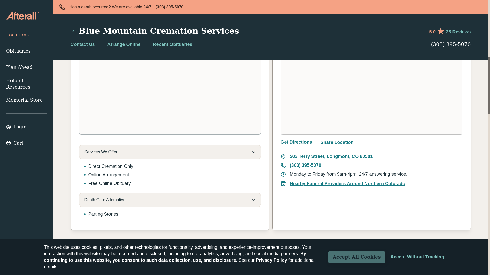 Image resolution: width=490 pixels, height=275 pixels. What do you see at coordinates (170, 200) in the screenshot?
I see `Death Care Alternatives` at bounding box center [170, 200].